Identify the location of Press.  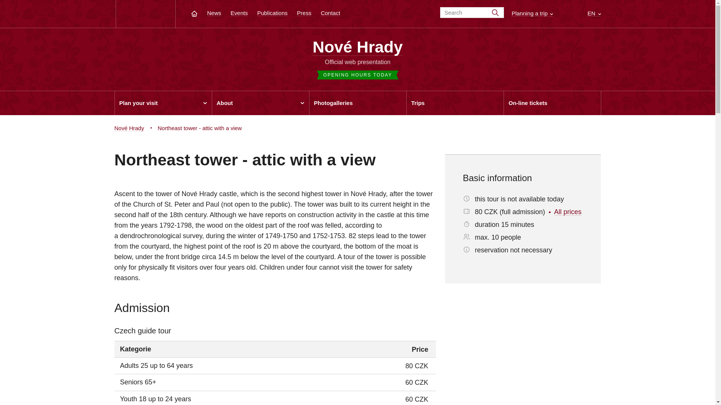
(304, 13).